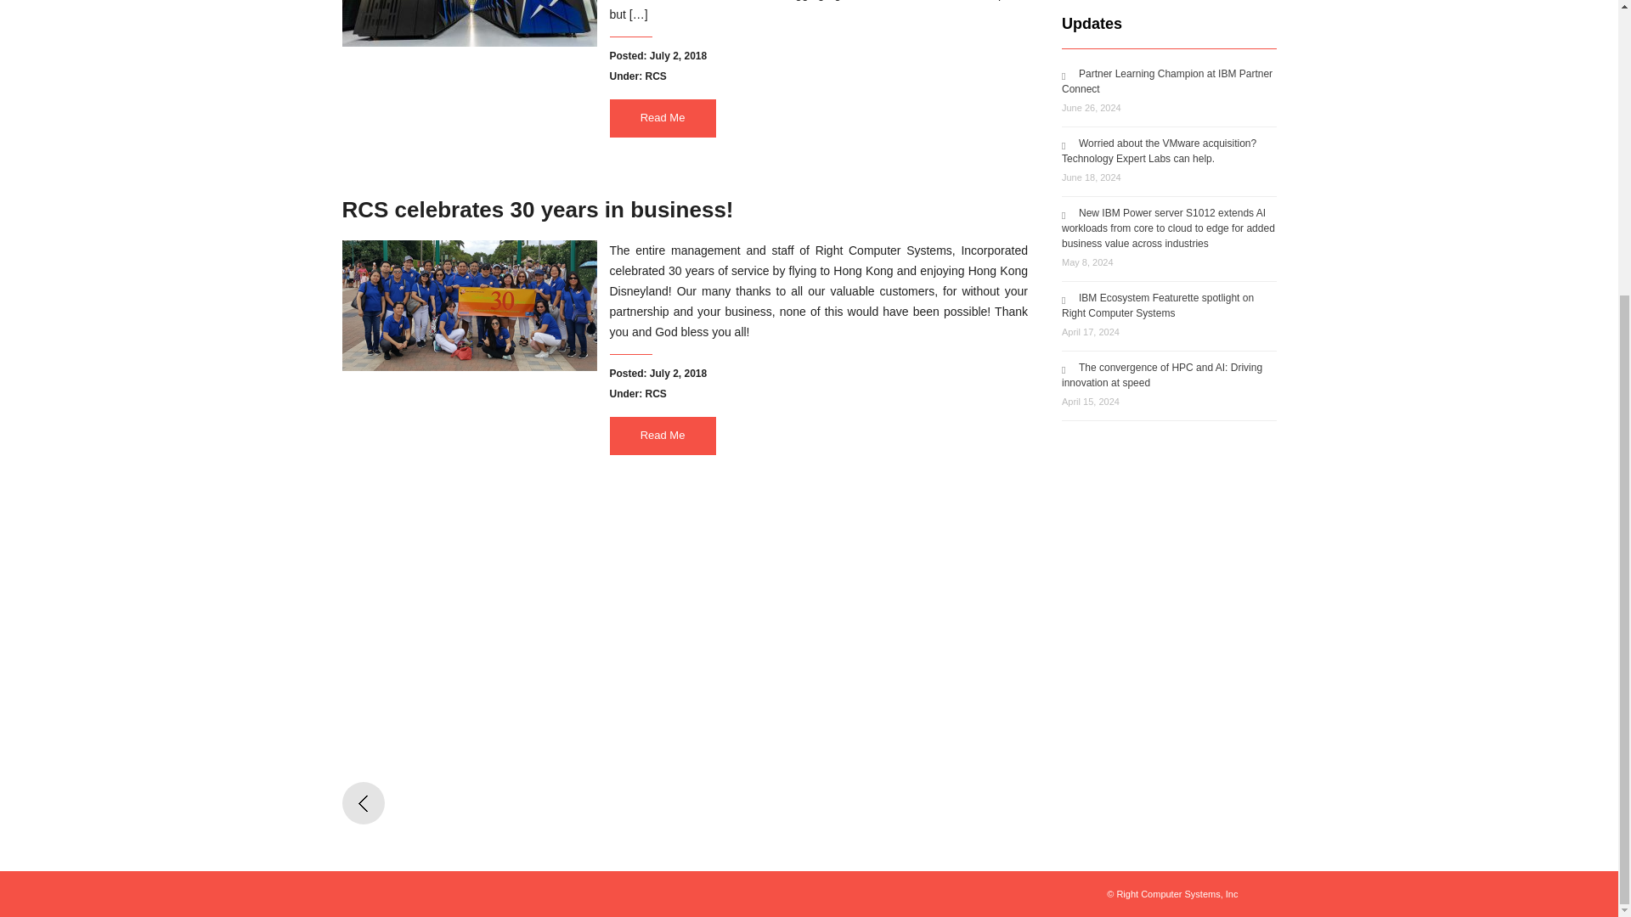 The height and width of the screenshot is (917, 1631). What do you see at coordinates (1166, 82) in the screenshot?
I see `Partner Learning Champion at IBM Partner Connect` at bounding box center [1166, 82].